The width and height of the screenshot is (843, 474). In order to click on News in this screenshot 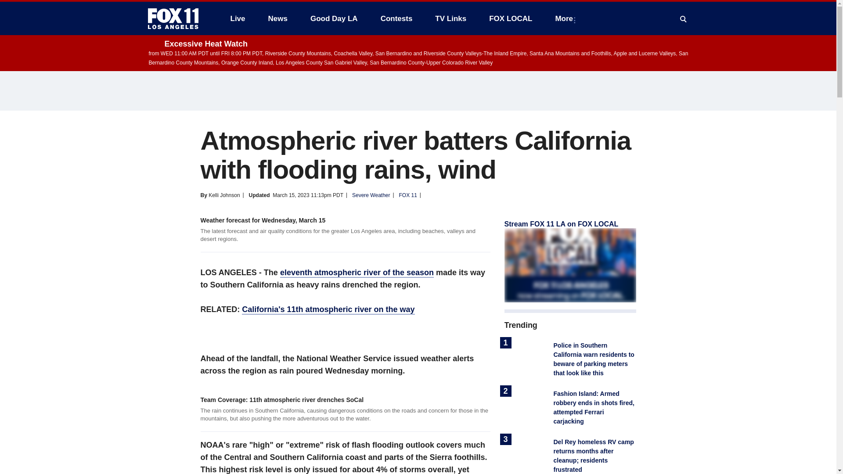, I will do `click(277, 18)`.